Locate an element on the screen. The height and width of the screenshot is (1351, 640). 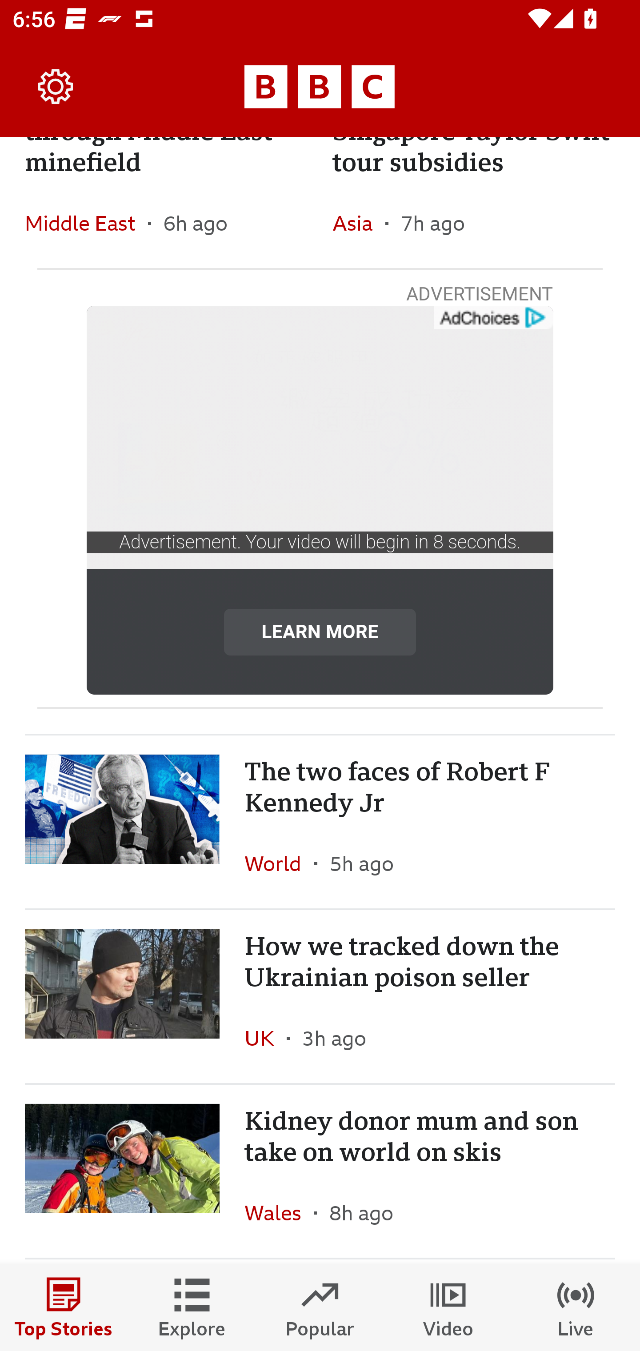
Popular is located at coordinates (320, 1307).